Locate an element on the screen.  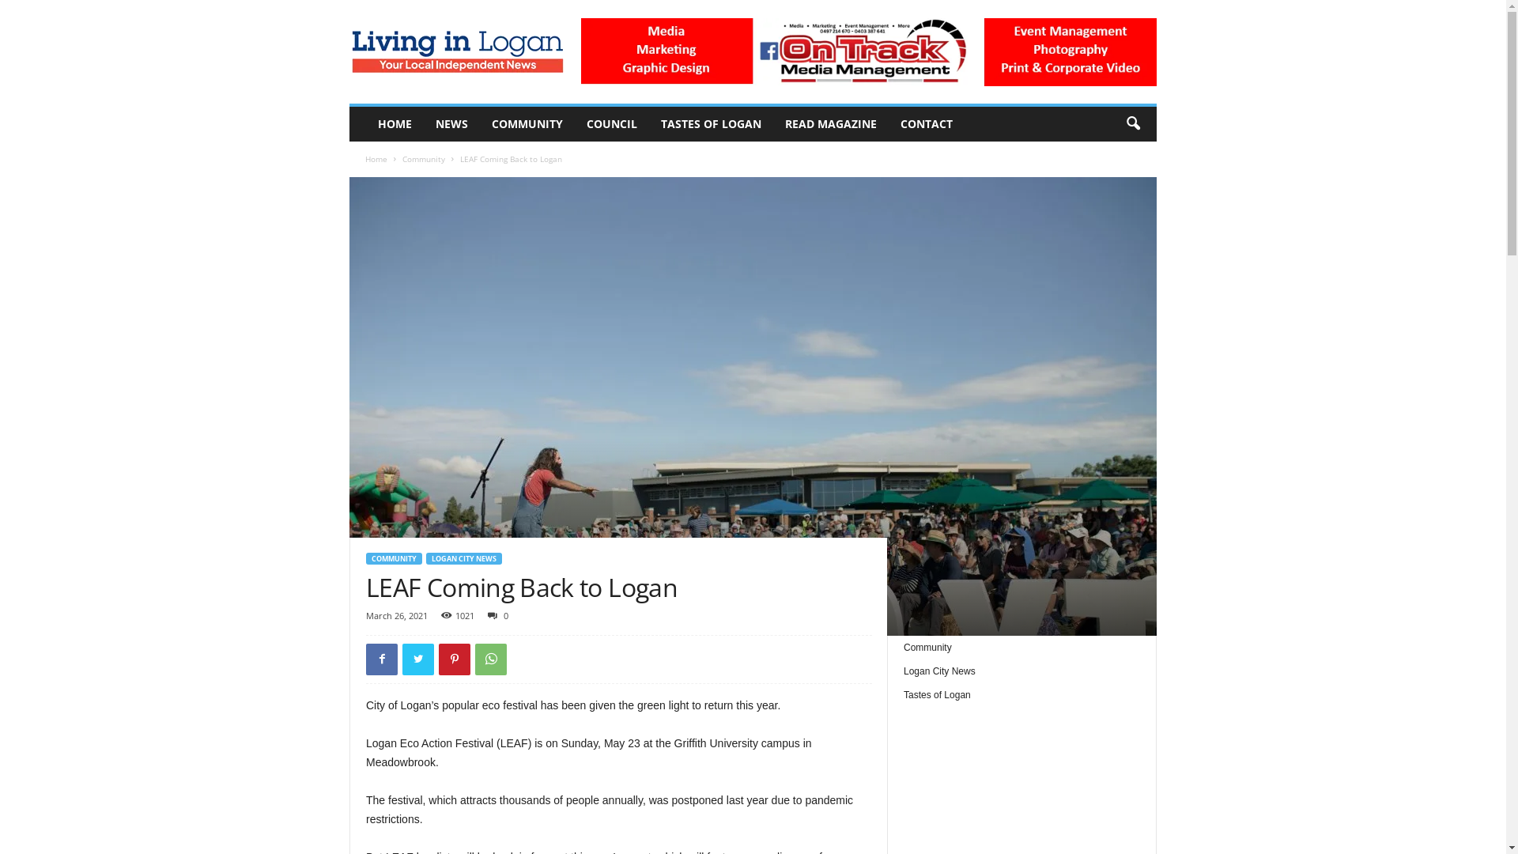
Tastes of Logan is located at coordinates (938, 695).